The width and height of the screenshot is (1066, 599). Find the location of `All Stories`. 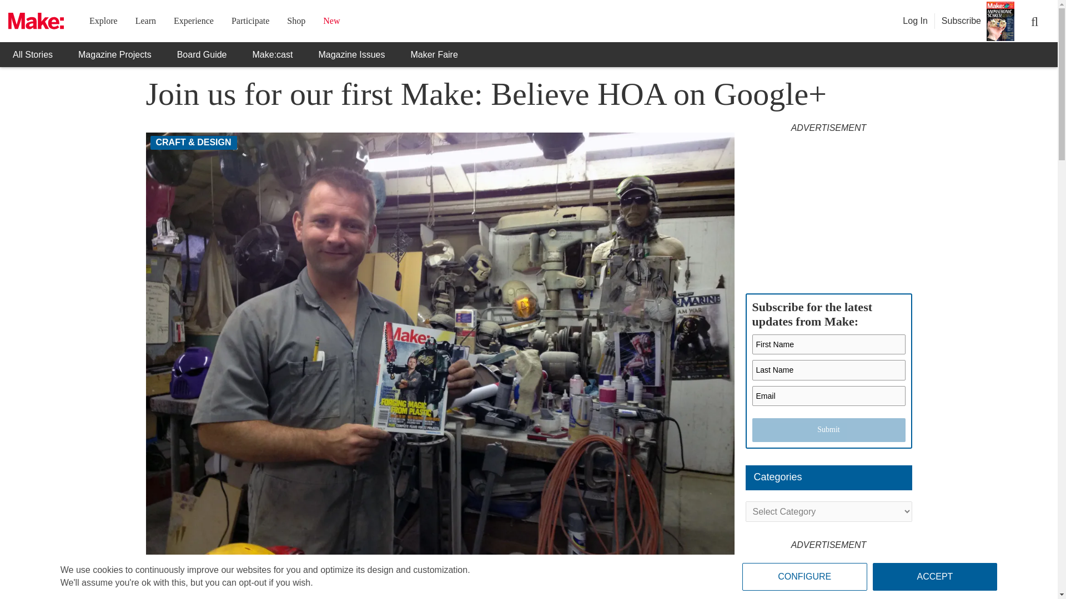

All Stories is located at coordinates (32, 54).